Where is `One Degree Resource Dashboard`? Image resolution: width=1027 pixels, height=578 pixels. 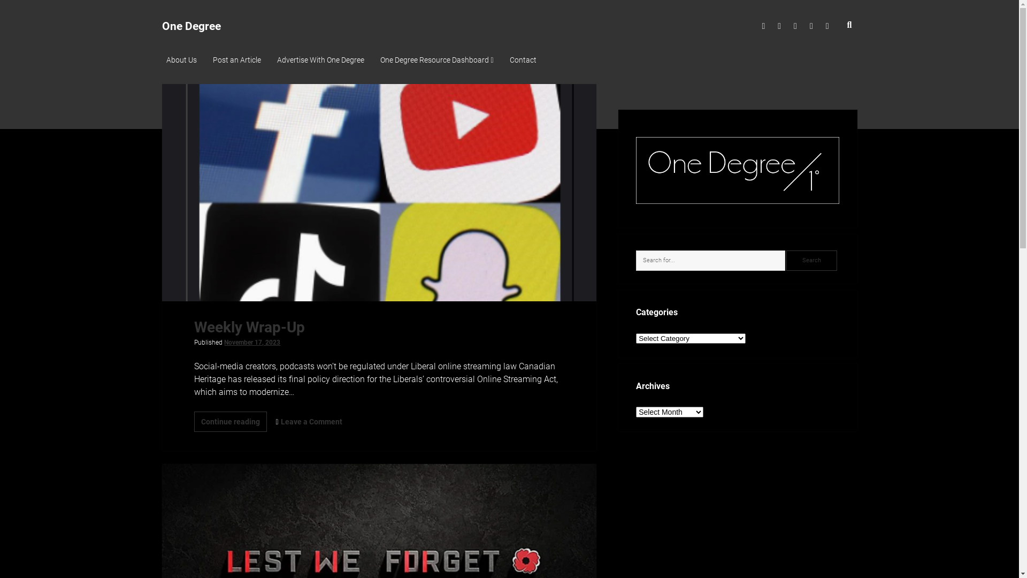
One Degree Resource Dashboard is located at coordinates (436, 61).